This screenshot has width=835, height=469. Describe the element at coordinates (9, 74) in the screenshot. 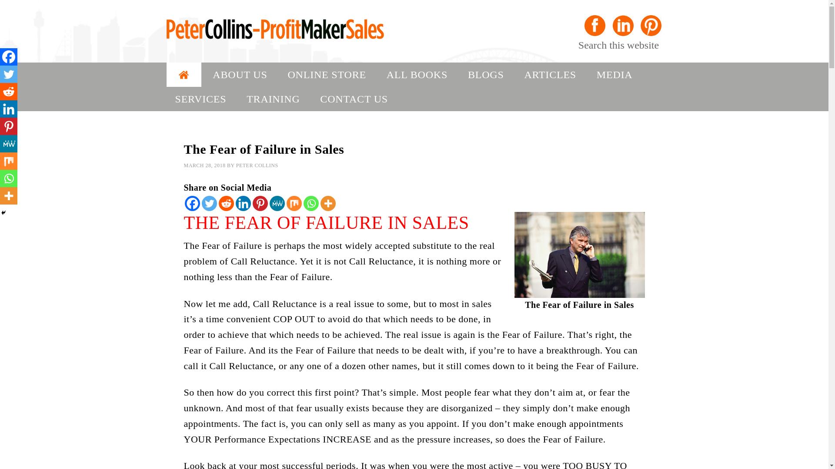

I see `Twitter` at that location.